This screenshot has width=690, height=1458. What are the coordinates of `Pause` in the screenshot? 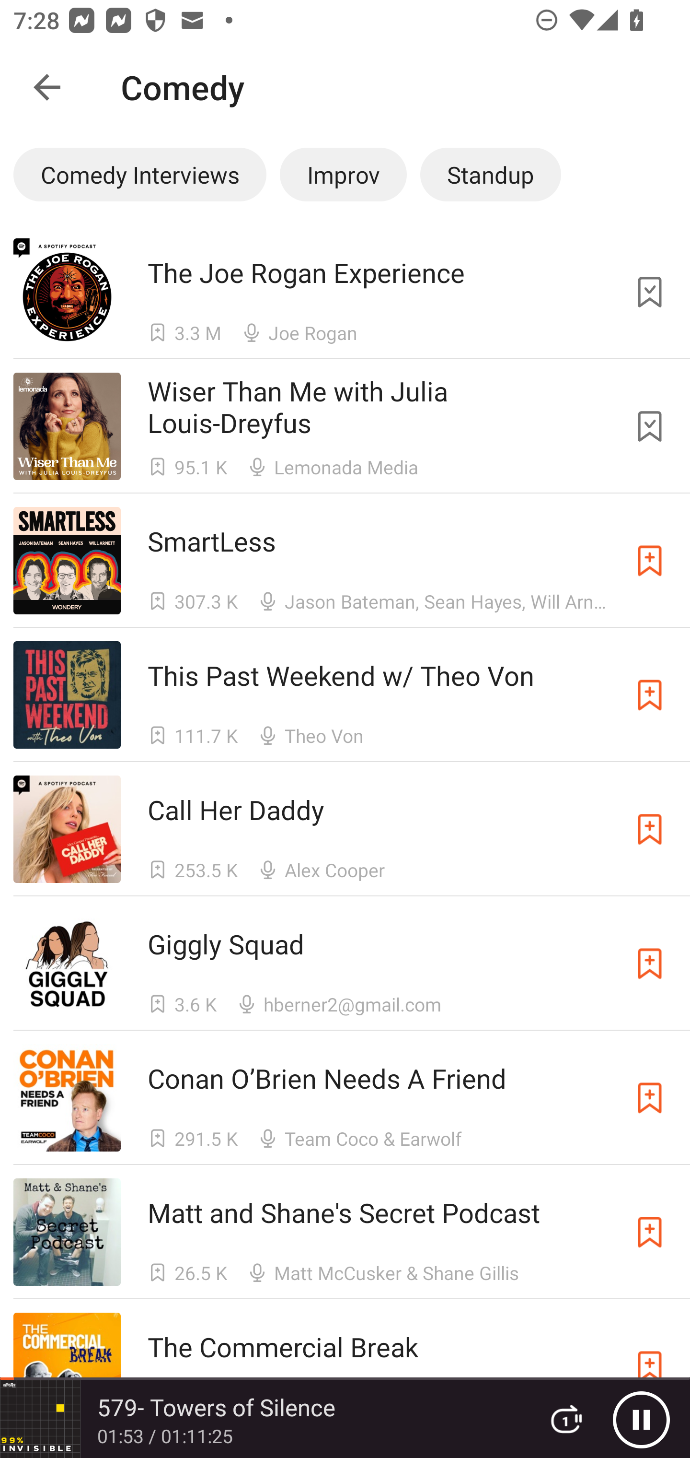 It's located at (641, 1419).